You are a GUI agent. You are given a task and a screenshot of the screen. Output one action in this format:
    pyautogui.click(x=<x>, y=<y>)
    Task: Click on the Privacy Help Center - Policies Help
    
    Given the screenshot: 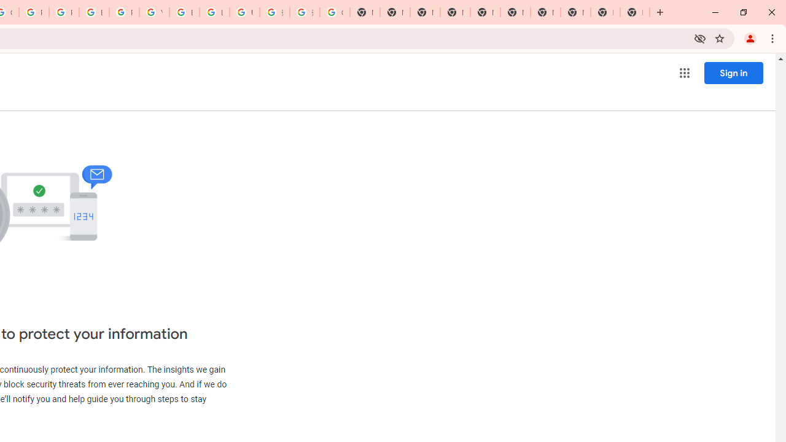 What is the action you would take?
    pyautogui.click(x=64, y=12)
    